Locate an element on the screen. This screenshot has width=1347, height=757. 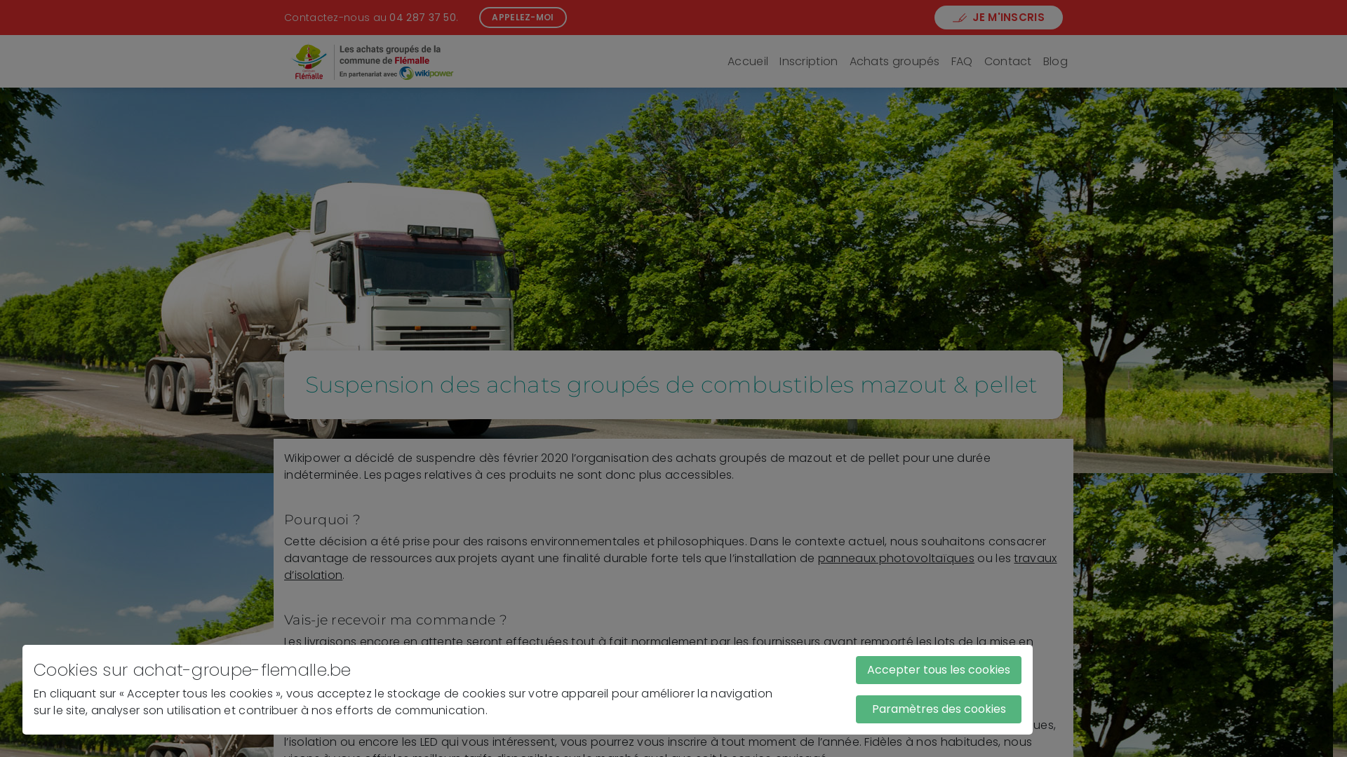
04 287 37 50 is located at coordinates (422, 17).